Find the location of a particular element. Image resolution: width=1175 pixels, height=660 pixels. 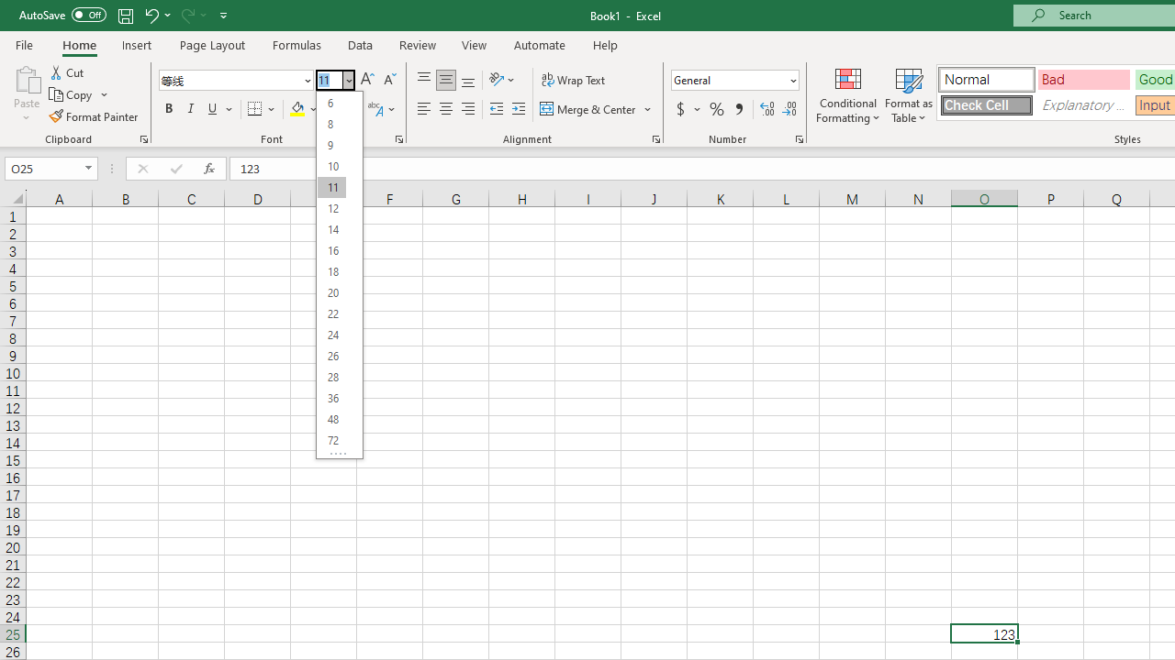

Fill Color is located at coordinates (304, 110).